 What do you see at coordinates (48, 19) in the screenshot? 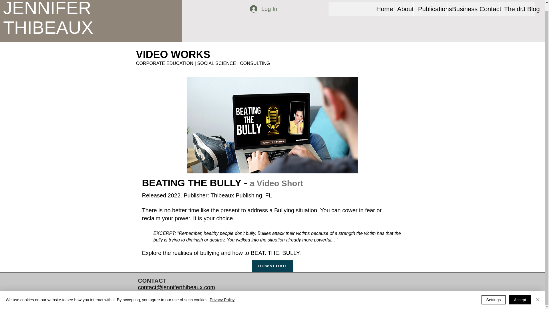
I see `JENNIFER THIBEAUX` at bounding box center [48, 19].